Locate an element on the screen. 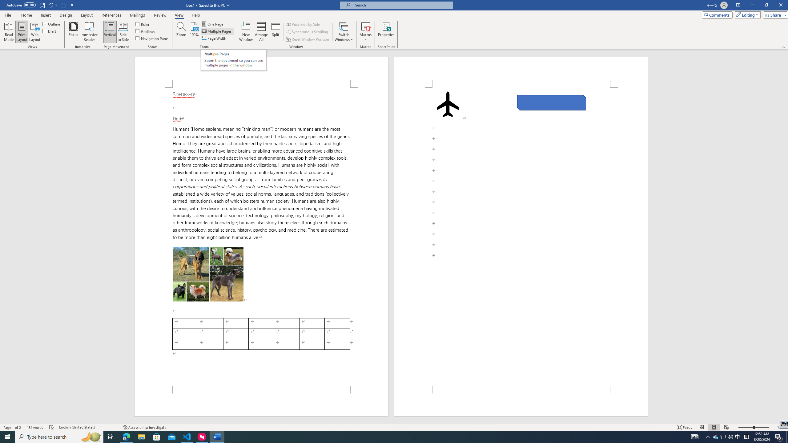 This screenshot has width=788, height=443. Editing is located at coordinates (746, 15).